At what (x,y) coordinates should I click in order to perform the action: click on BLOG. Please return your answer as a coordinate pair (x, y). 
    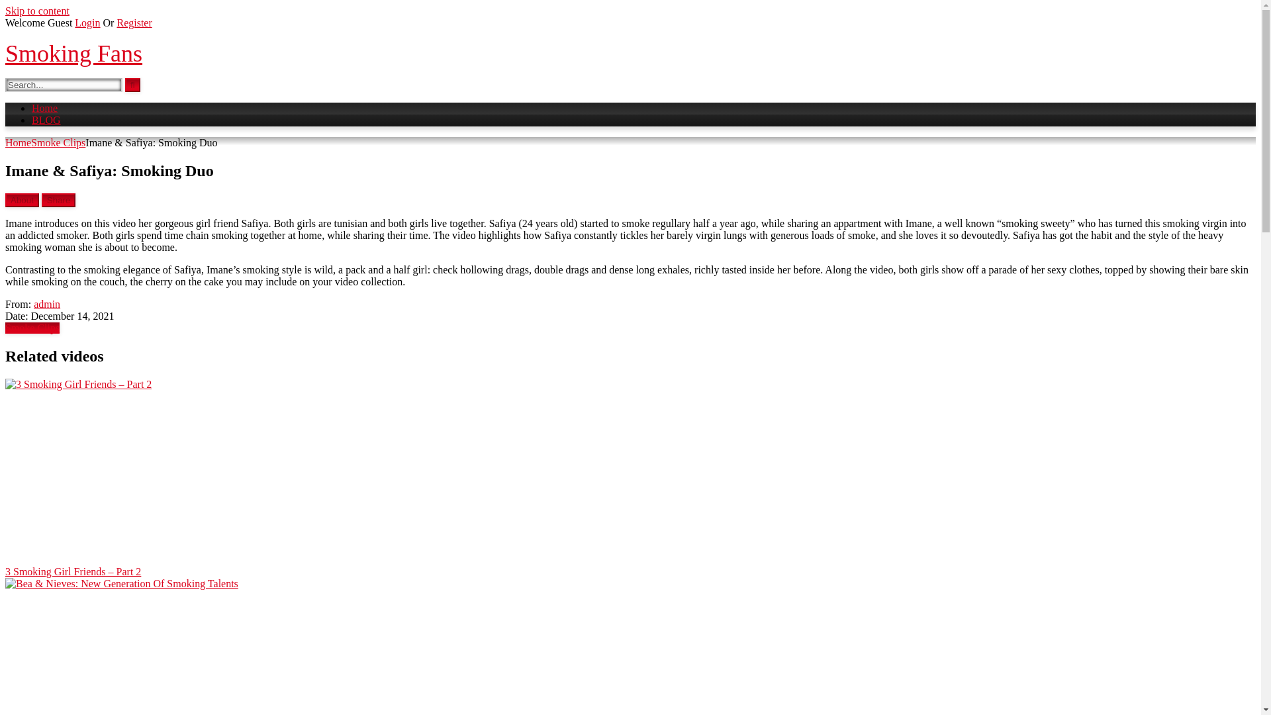
    Looking at the image, I should click on (46, 120).